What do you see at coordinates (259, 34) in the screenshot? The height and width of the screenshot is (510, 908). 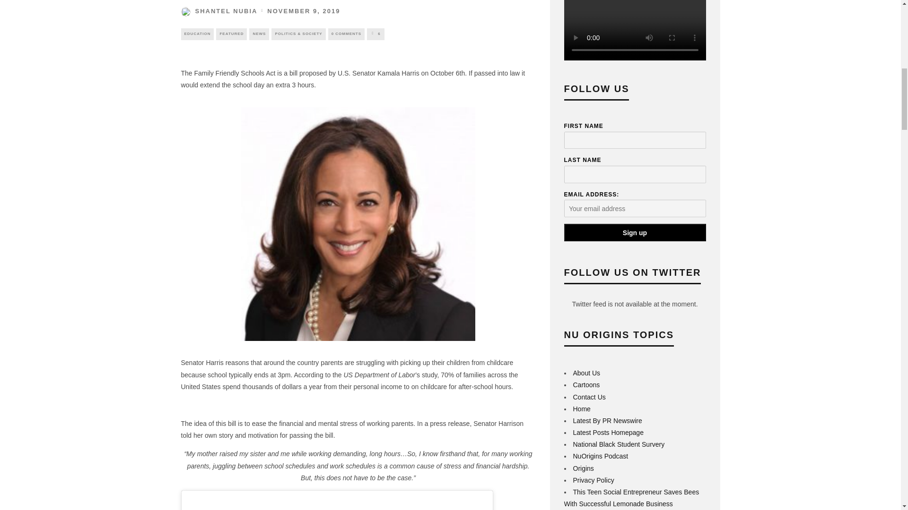 I see `View all posts in News` at bounding box center [259, 34].